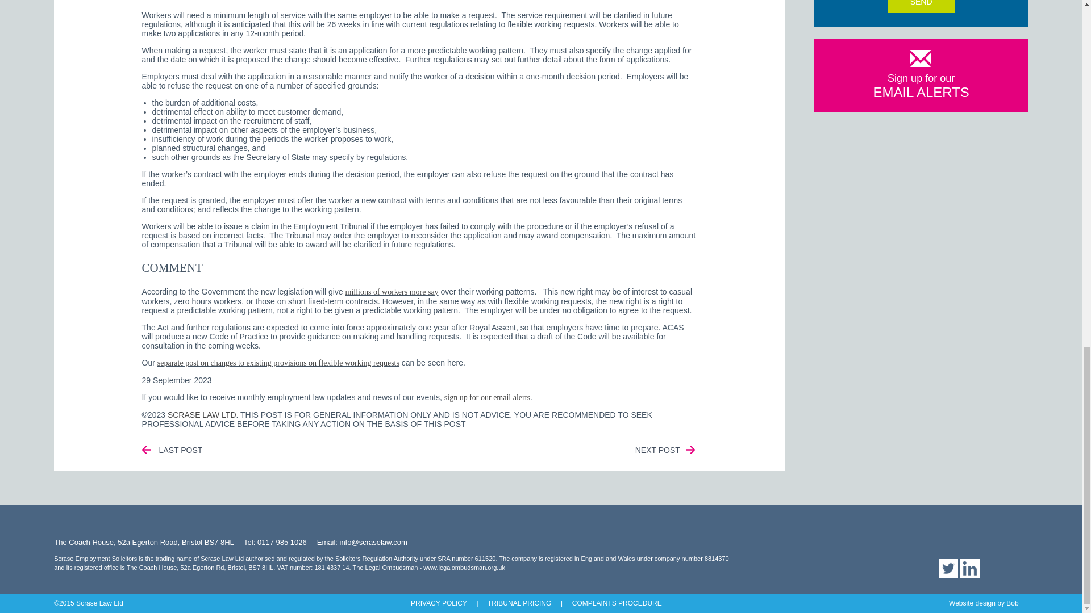  I want to click on Send, so click(922, 6).